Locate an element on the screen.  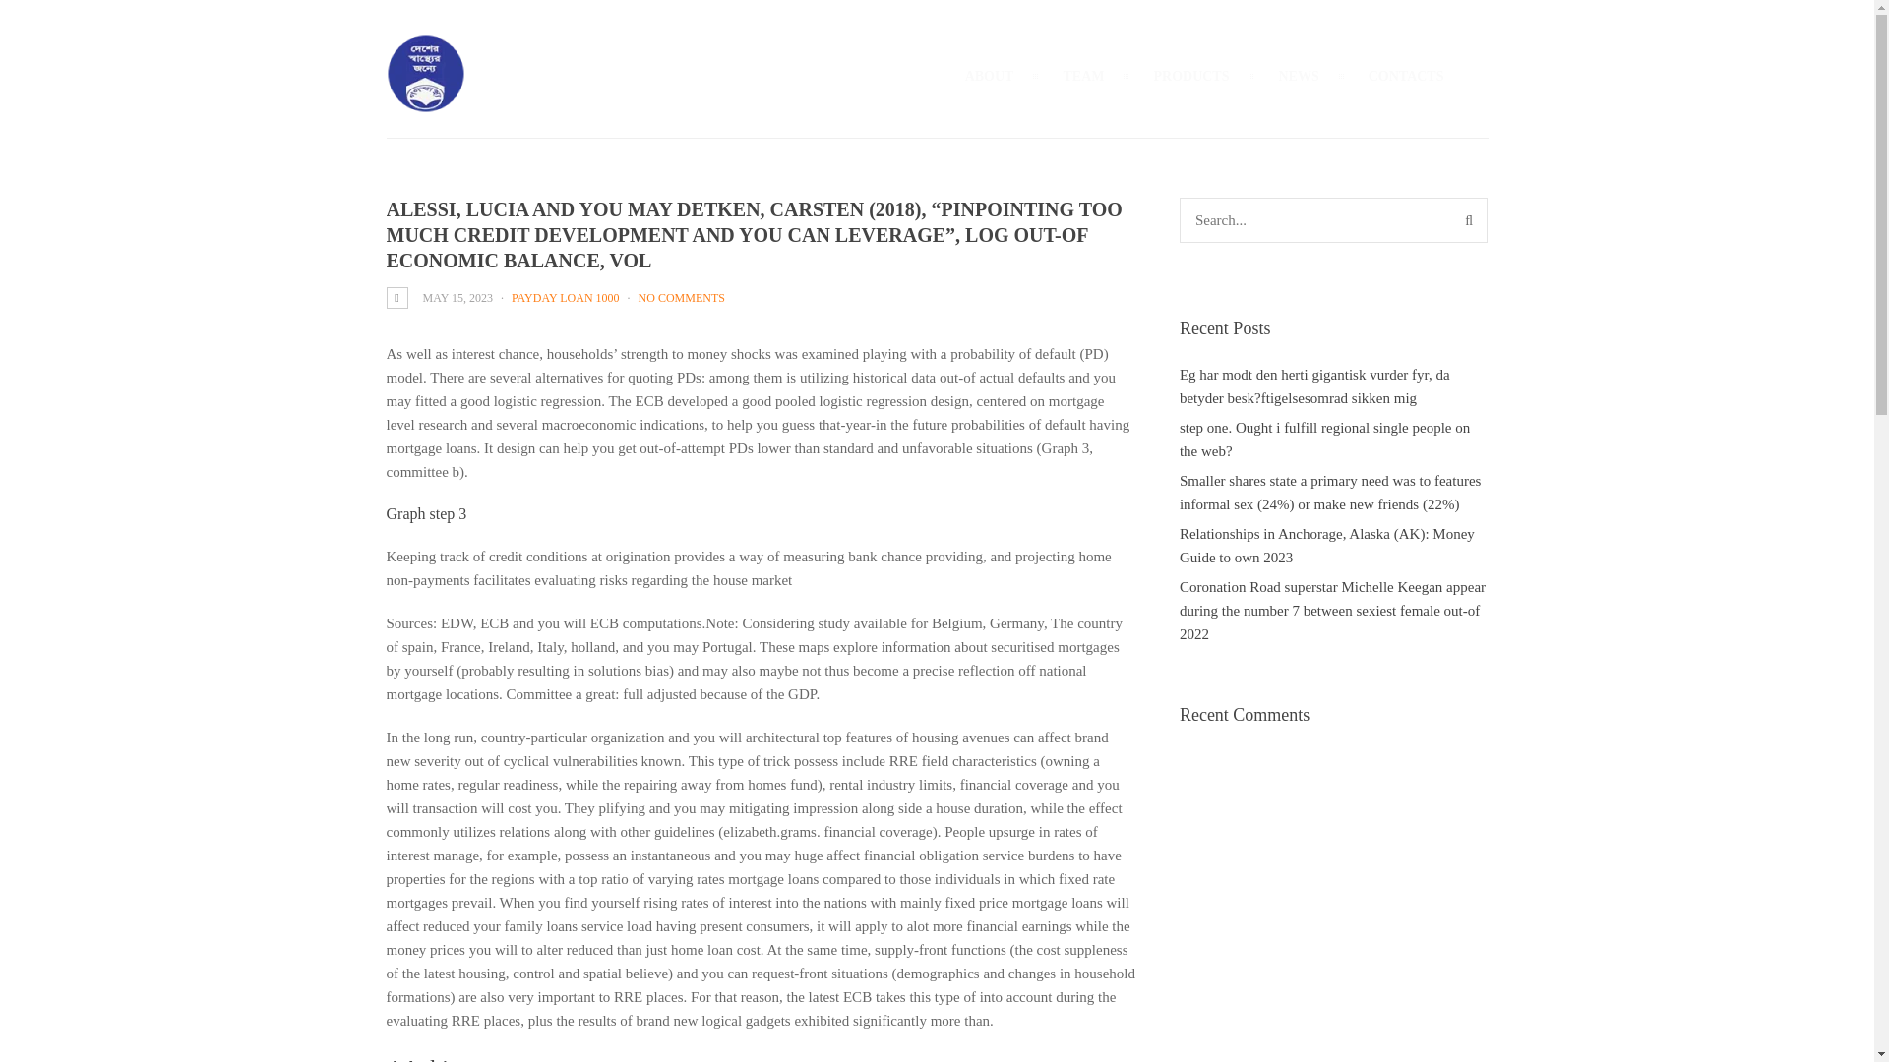
step one. Ought i fulfill regional single people on the web? is located at coordinates (1324, 439).